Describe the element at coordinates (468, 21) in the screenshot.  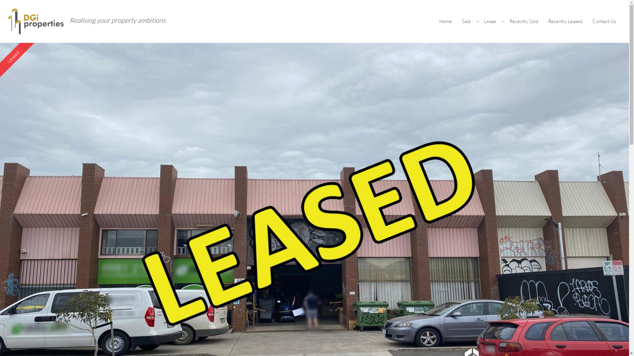
I see `Sale` at that location.